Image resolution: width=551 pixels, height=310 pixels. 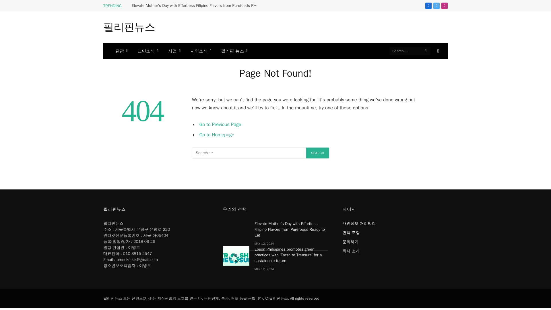 What do you see at coordinates (317, 153) in the screenshot?
I see `Search` at bounding box center [317, 153].